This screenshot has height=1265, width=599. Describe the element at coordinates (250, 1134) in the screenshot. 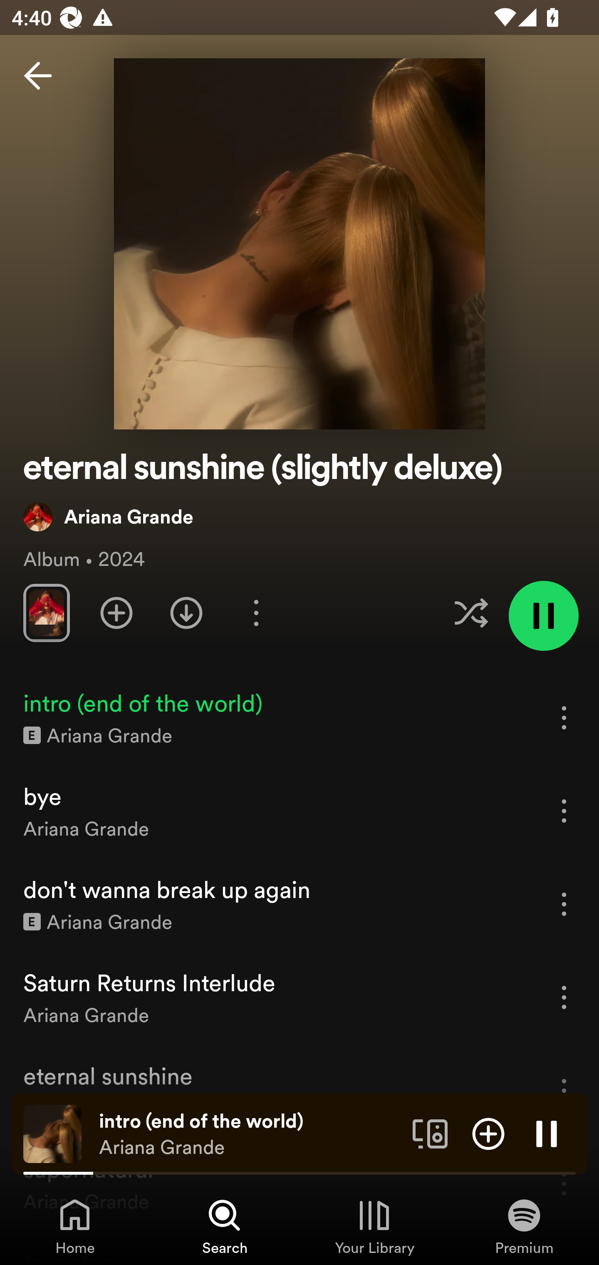

I see `intro (end of the world) Ariana Grande` at that location.